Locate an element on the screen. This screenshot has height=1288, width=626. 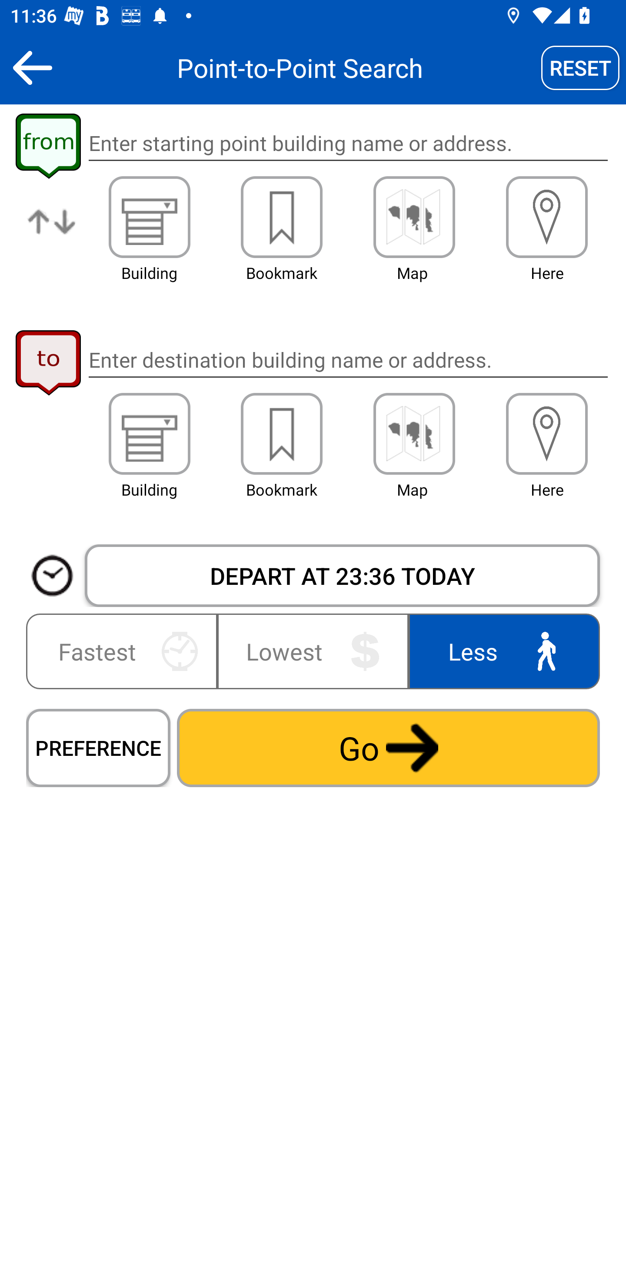
Go is located at coordinates (388, 748).